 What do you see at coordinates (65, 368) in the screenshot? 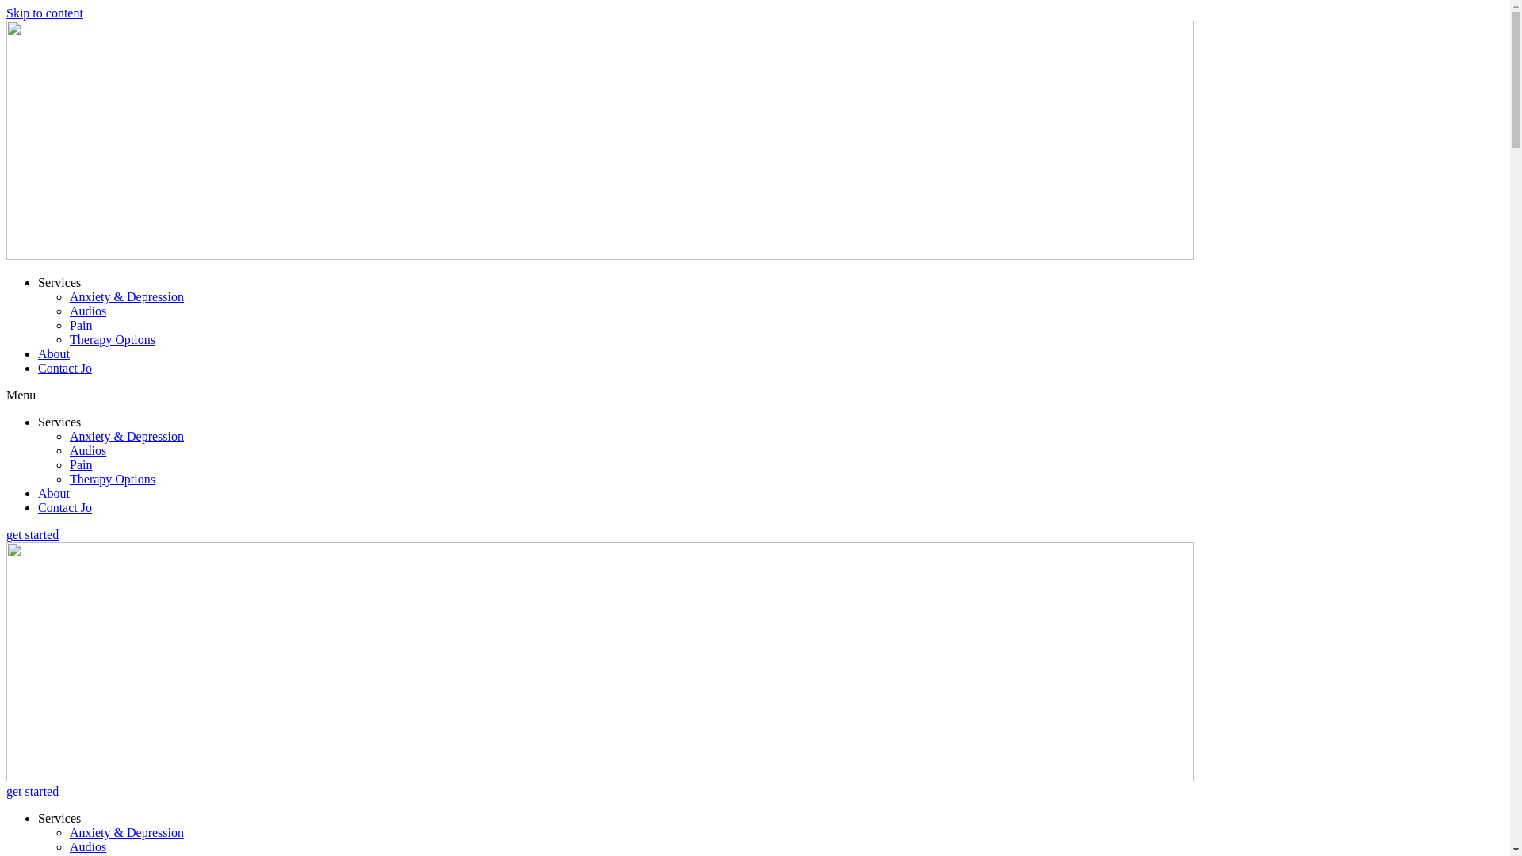
I see `Contact Jo` at bounding box center [65, 368].